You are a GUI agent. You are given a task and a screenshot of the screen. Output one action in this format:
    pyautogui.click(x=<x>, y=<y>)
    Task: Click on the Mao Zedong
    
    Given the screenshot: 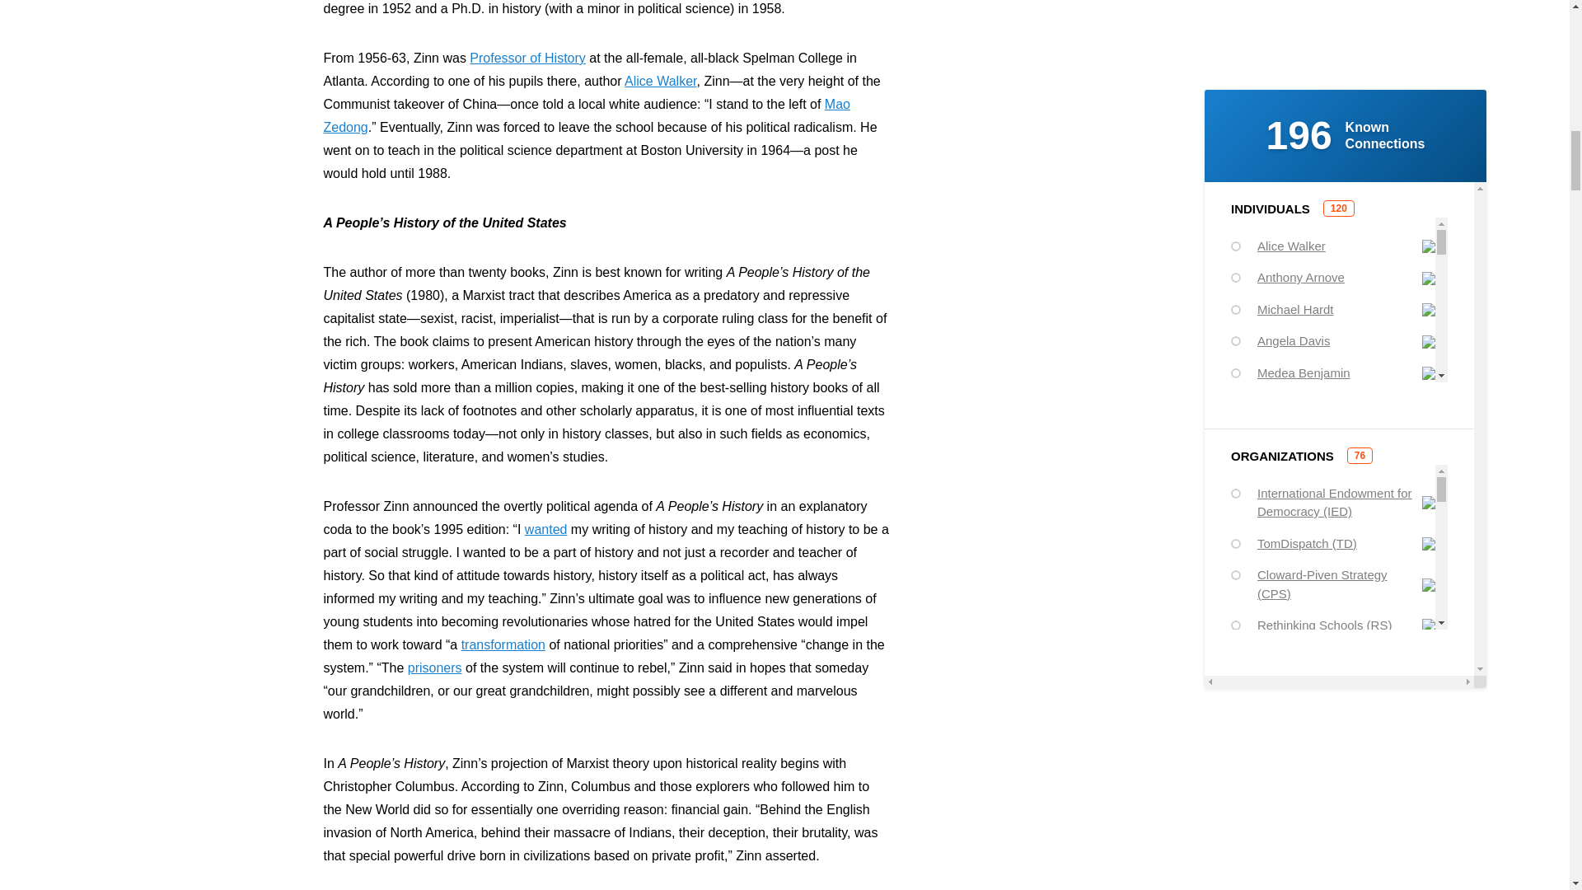 What is the action you would take?
    pyautogui.click(x=586, y=115)
    